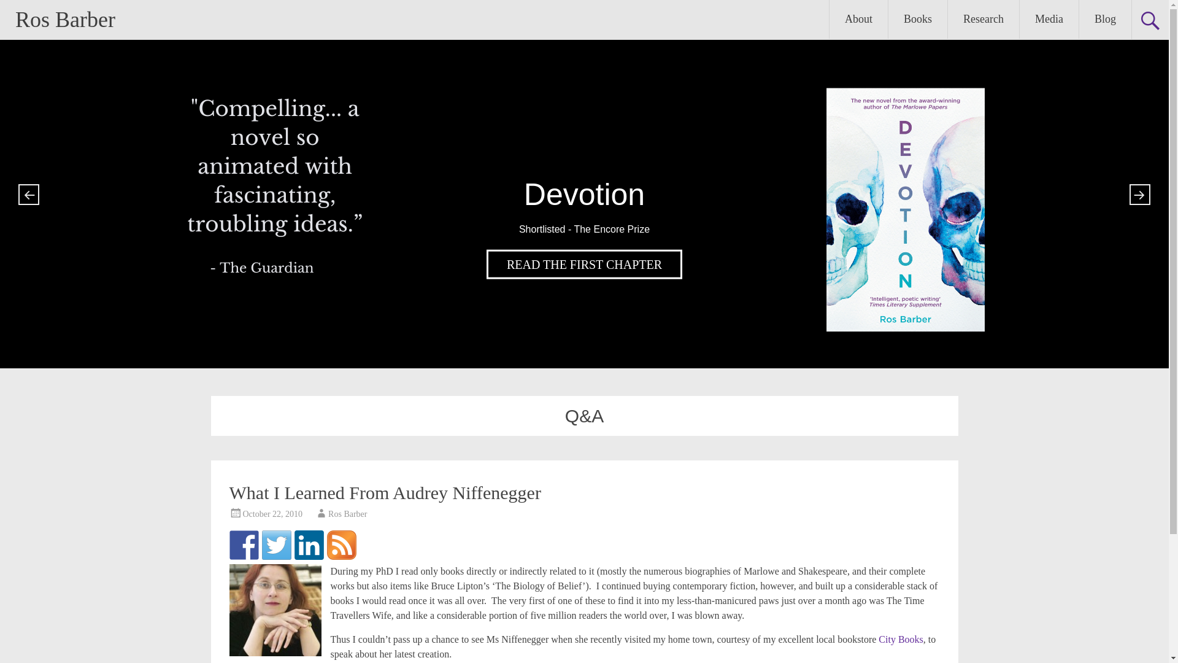 The height and width of the screenshot is (663, 1178). I want to click on Audrey Niffenegger, so click(275, 610).